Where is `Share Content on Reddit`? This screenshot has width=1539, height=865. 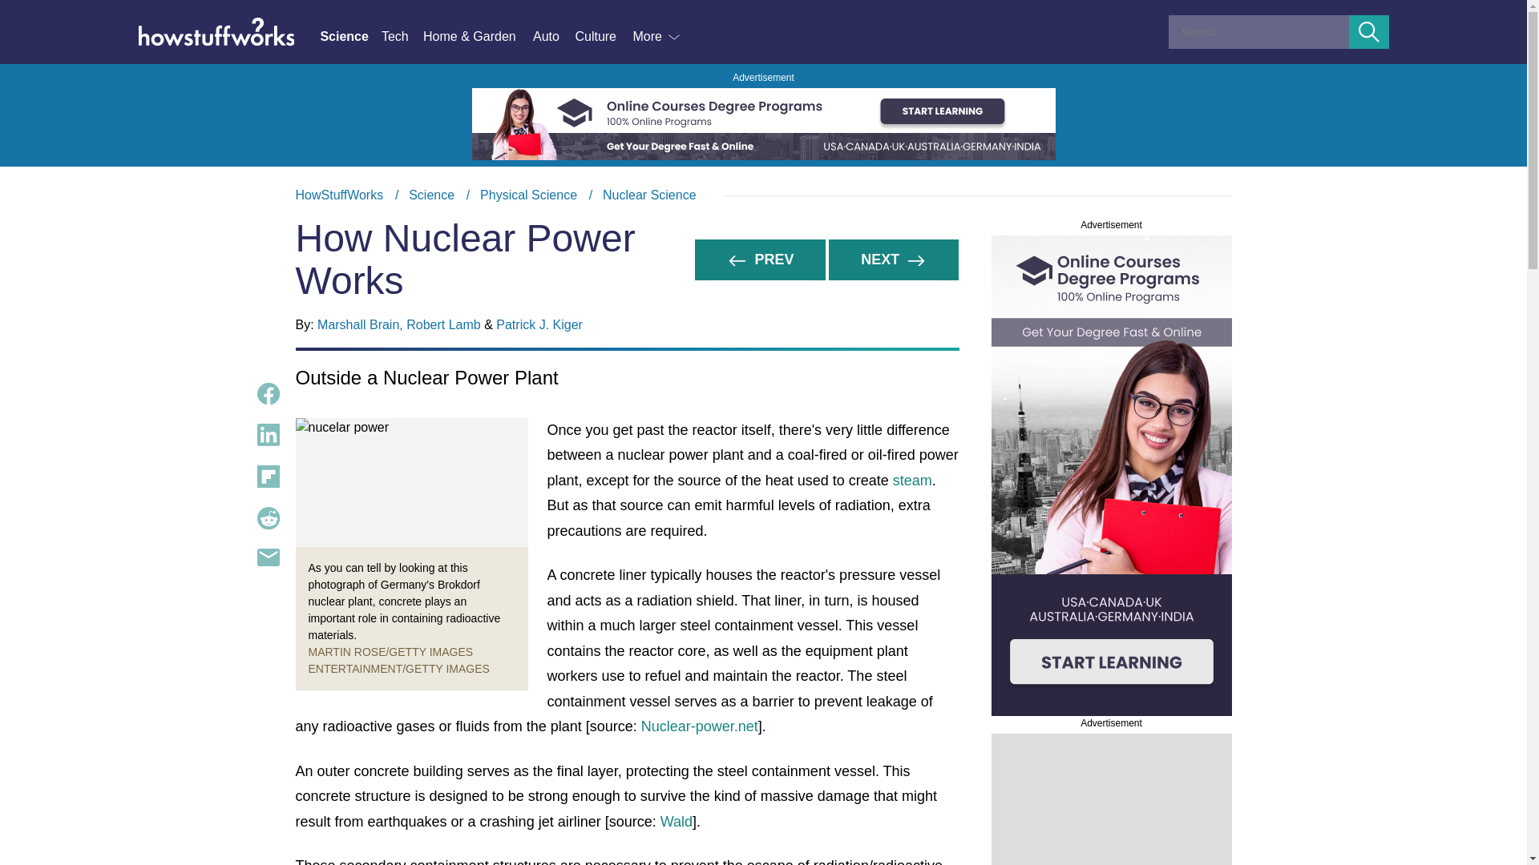
Share Content on Reddit is located at coordinates (268, 477).